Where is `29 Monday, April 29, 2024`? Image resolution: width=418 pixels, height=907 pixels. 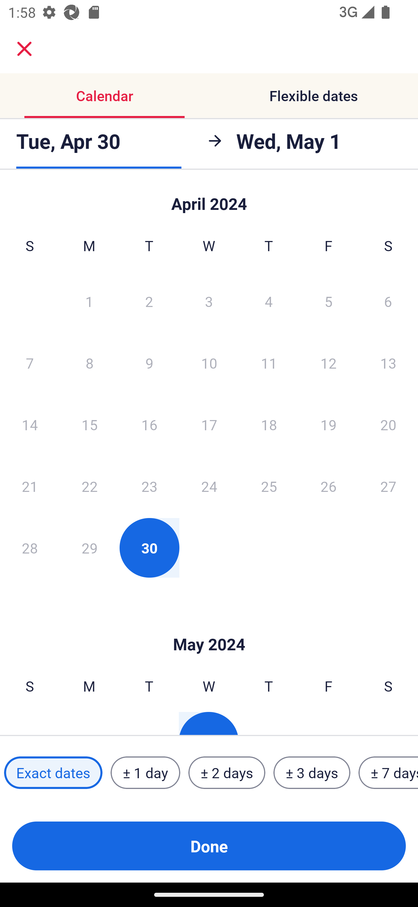
29 Monday, April 29, 2024 is located at coordinates (89, 548).